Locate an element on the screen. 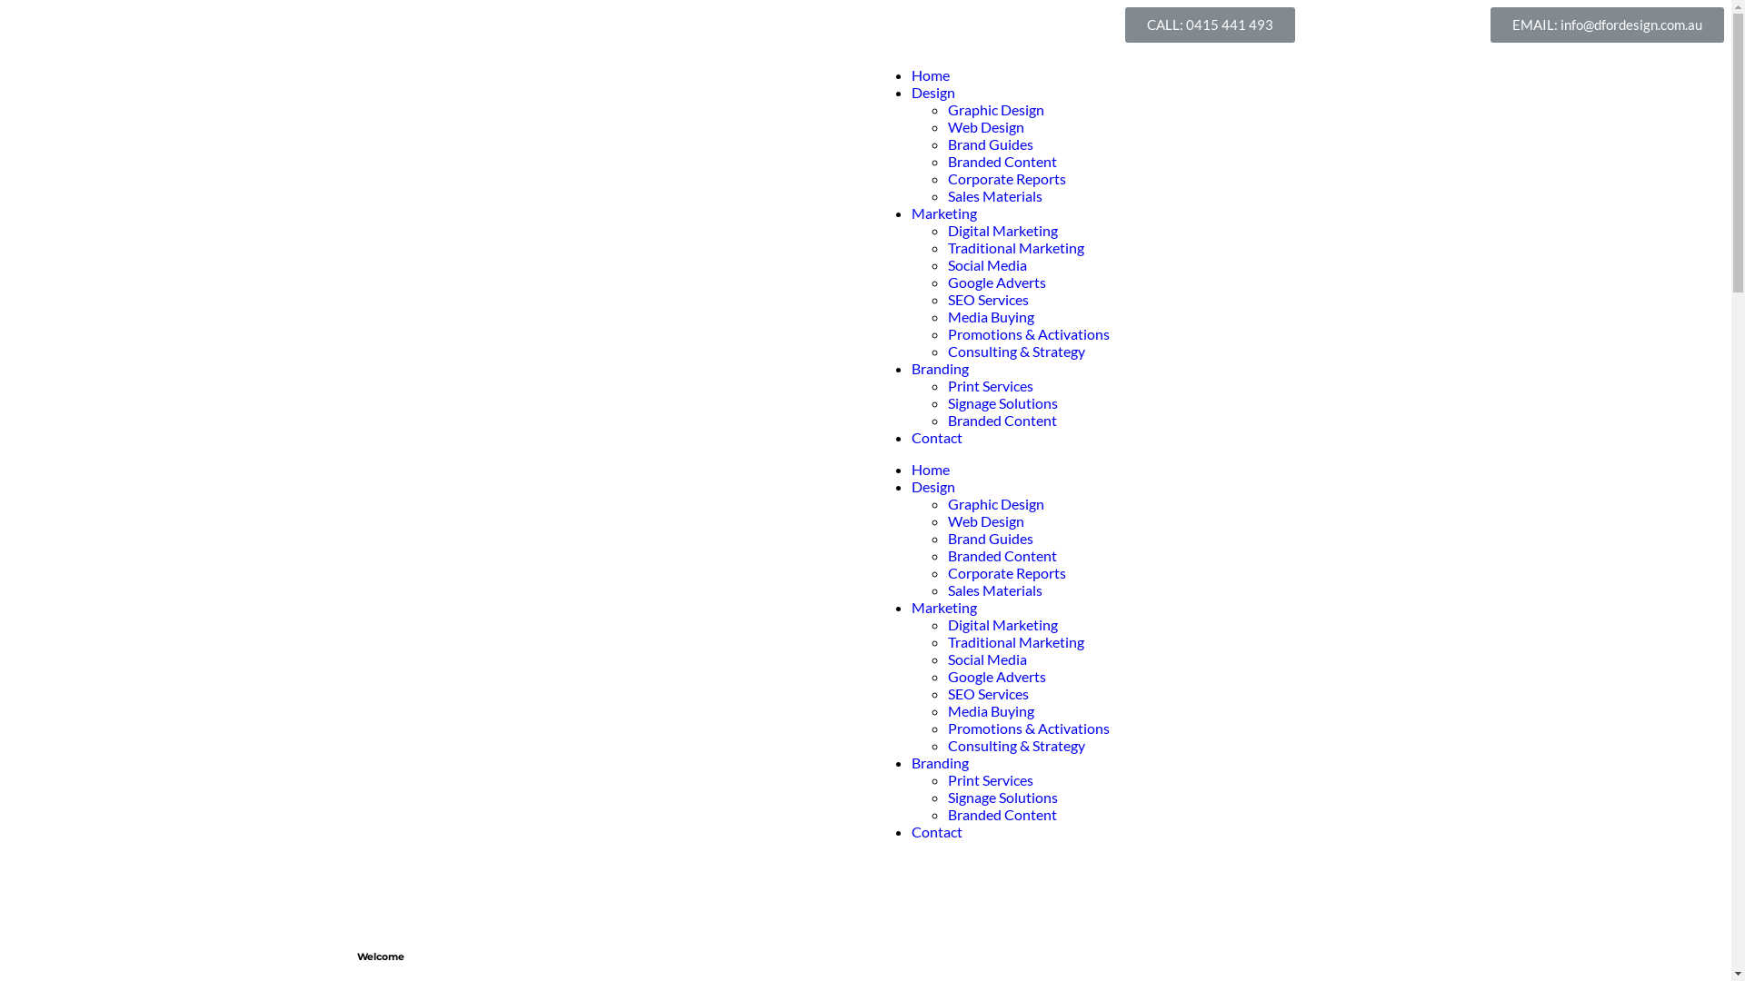  Traditional Marketing is located at coordinates (1015, 641).